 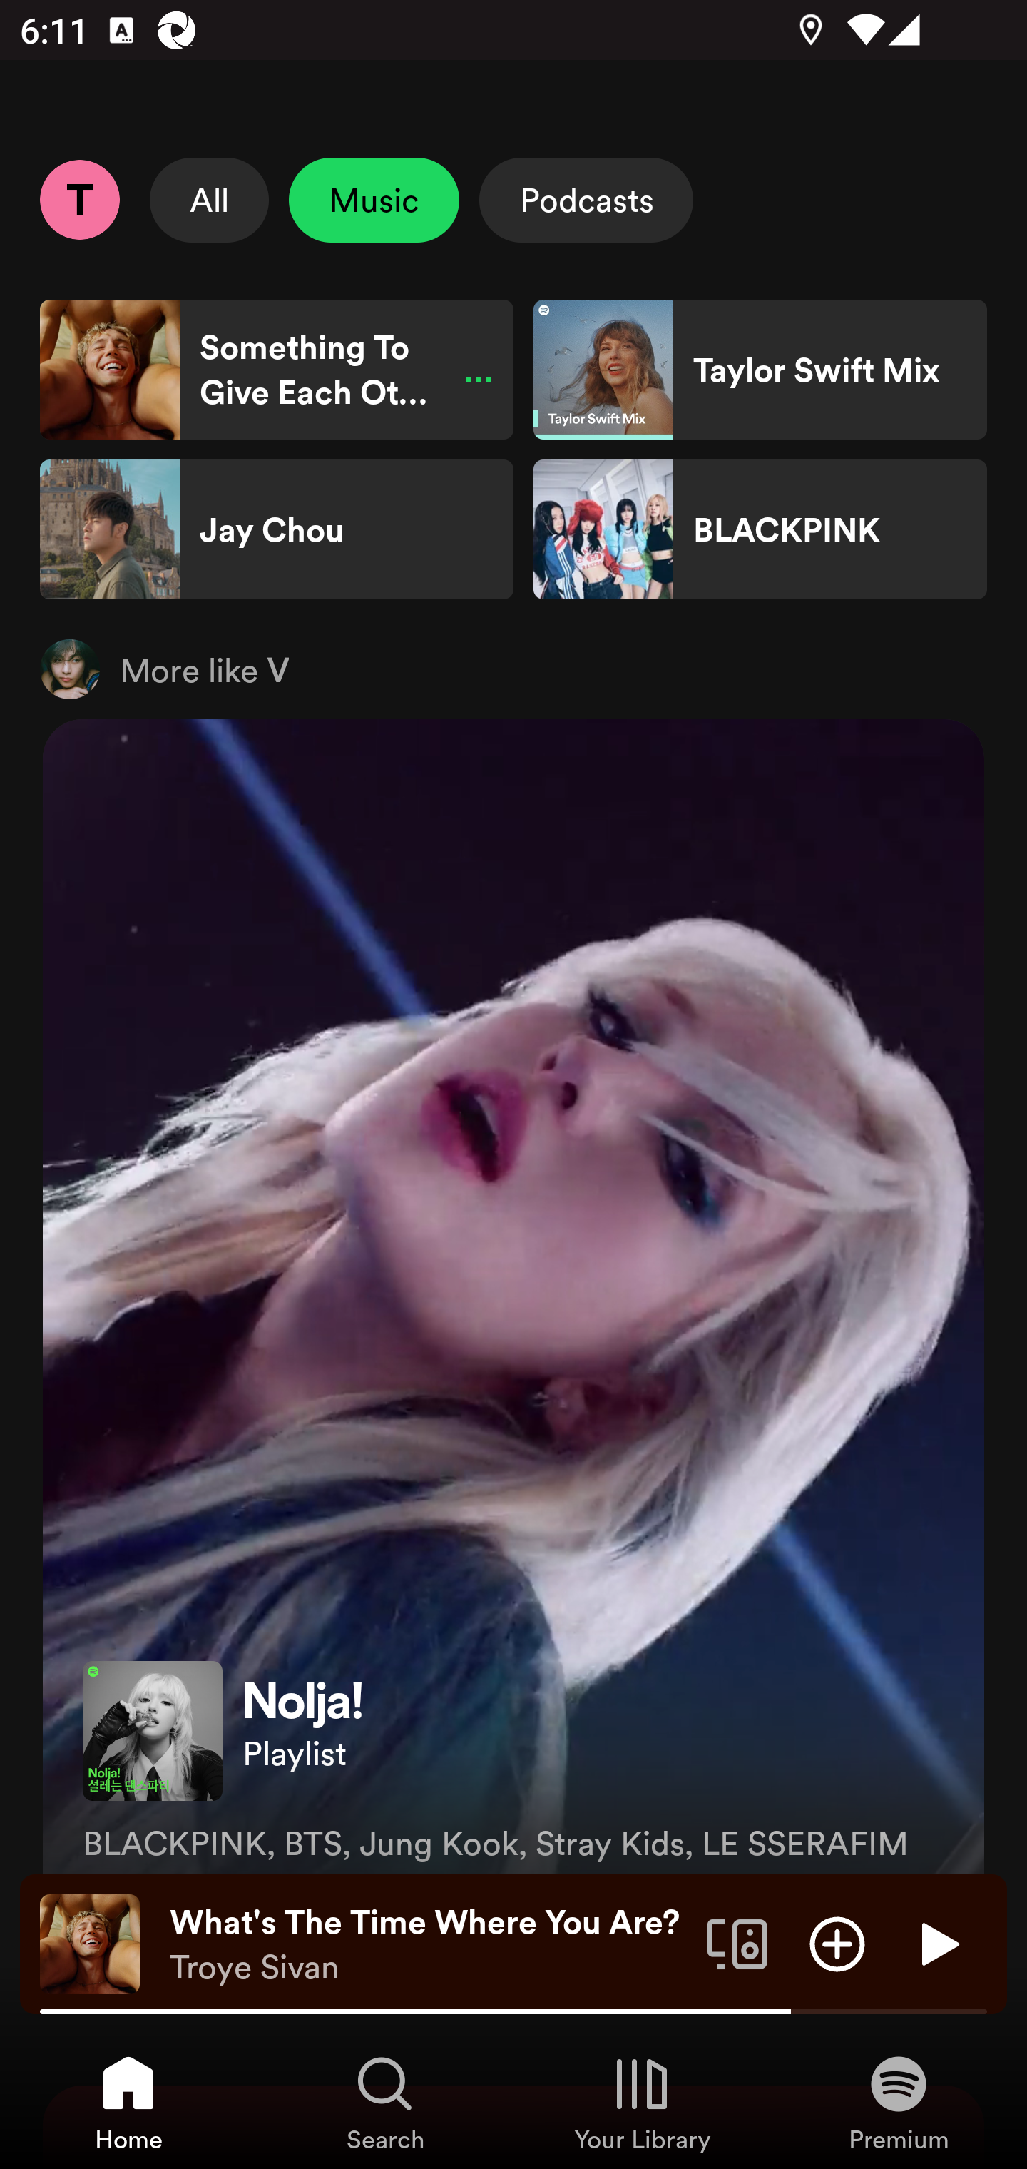 What do you see at coordinates (128, 2102) in the screenshot?
I see `Home, Tab 1 of 4 Home Home` at bounding box center [128, 2102].